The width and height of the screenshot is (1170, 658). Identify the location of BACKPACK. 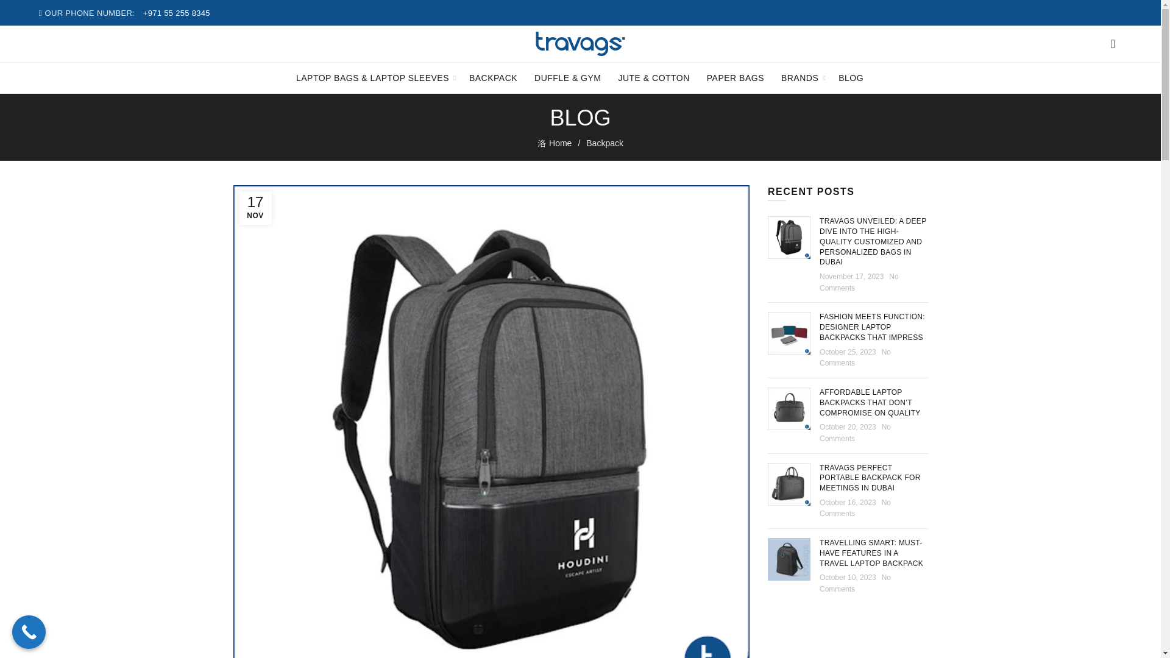
(493, 78).